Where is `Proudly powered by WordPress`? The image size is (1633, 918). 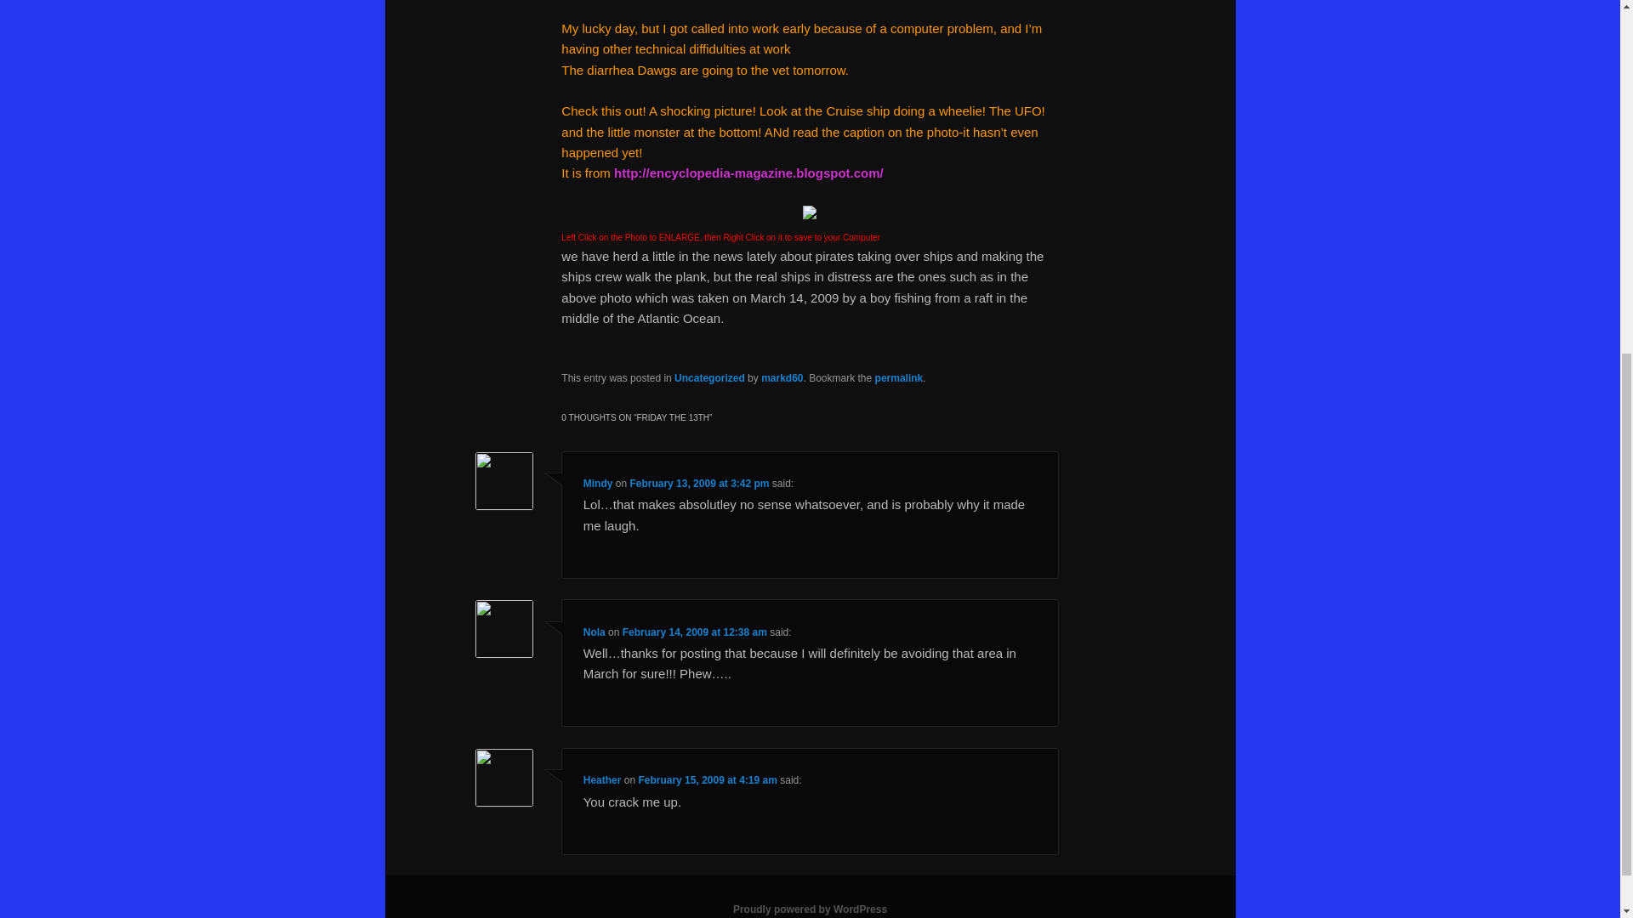 Proudly powered by WordPress is located at coordinates (810, 909).